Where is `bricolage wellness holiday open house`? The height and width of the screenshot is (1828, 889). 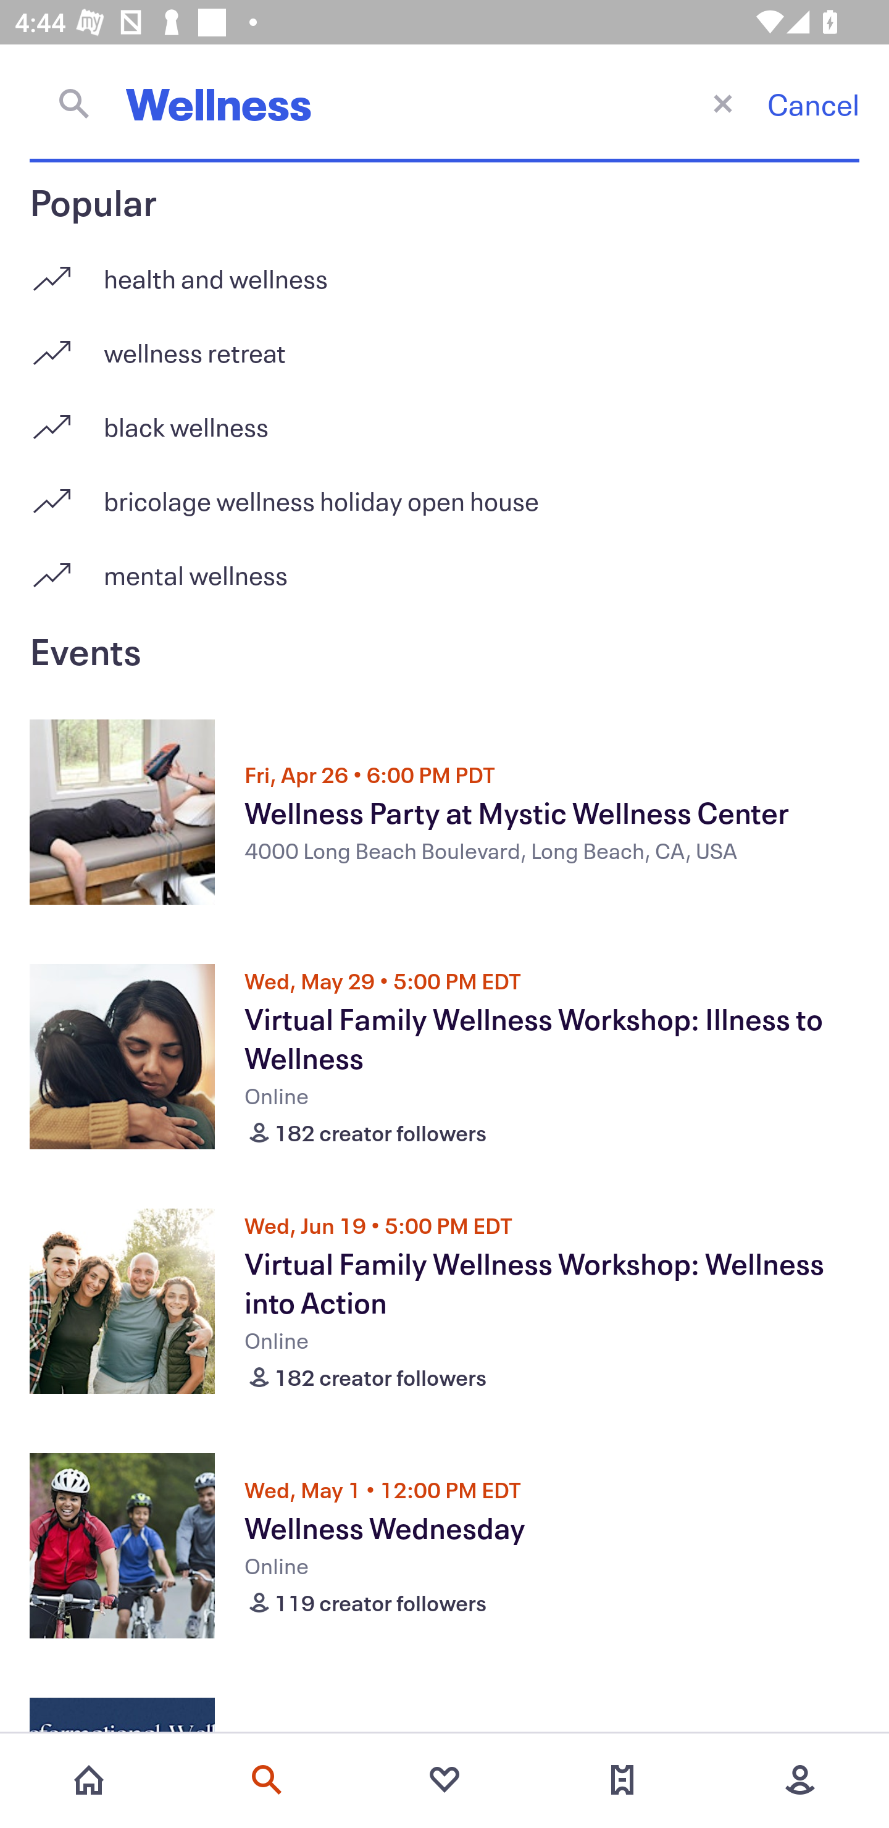 bricolage wellness holiday open house is located at coordinates (444, 493).